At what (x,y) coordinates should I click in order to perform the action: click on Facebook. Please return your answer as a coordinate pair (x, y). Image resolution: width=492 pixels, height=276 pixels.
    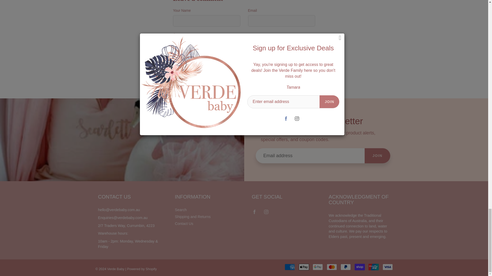
    Looking at the image, I should click on (254, 212).